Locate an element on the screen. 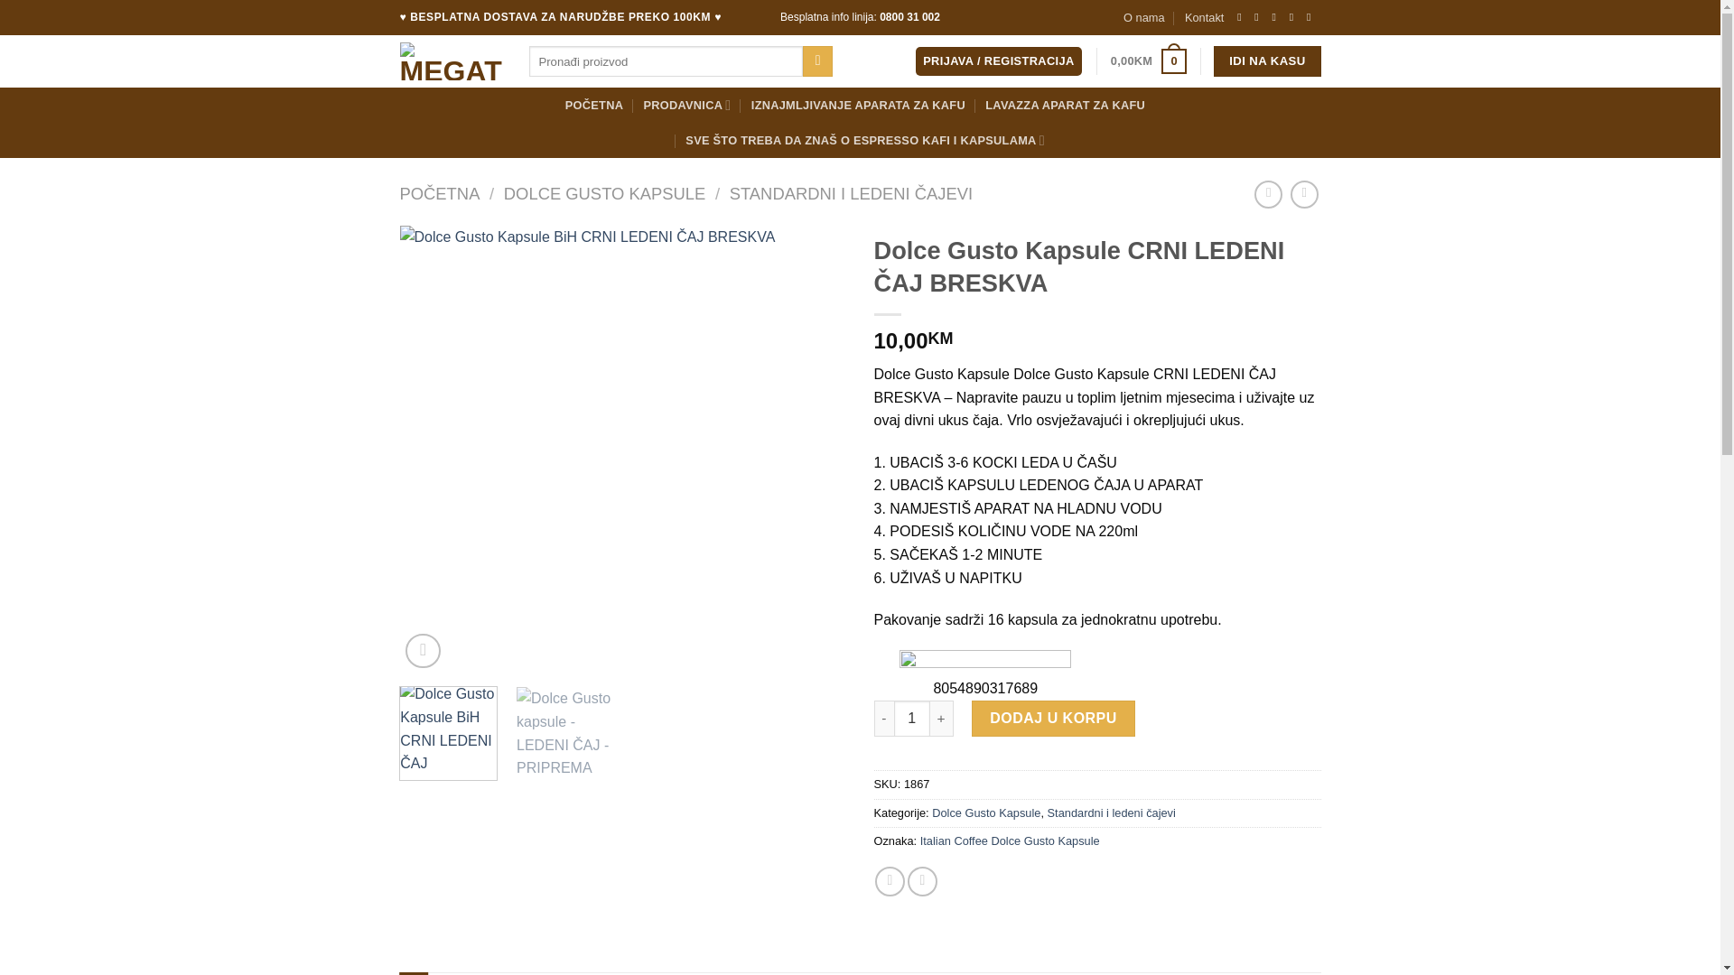  Kontakt is located at coordinates (1205, 17).